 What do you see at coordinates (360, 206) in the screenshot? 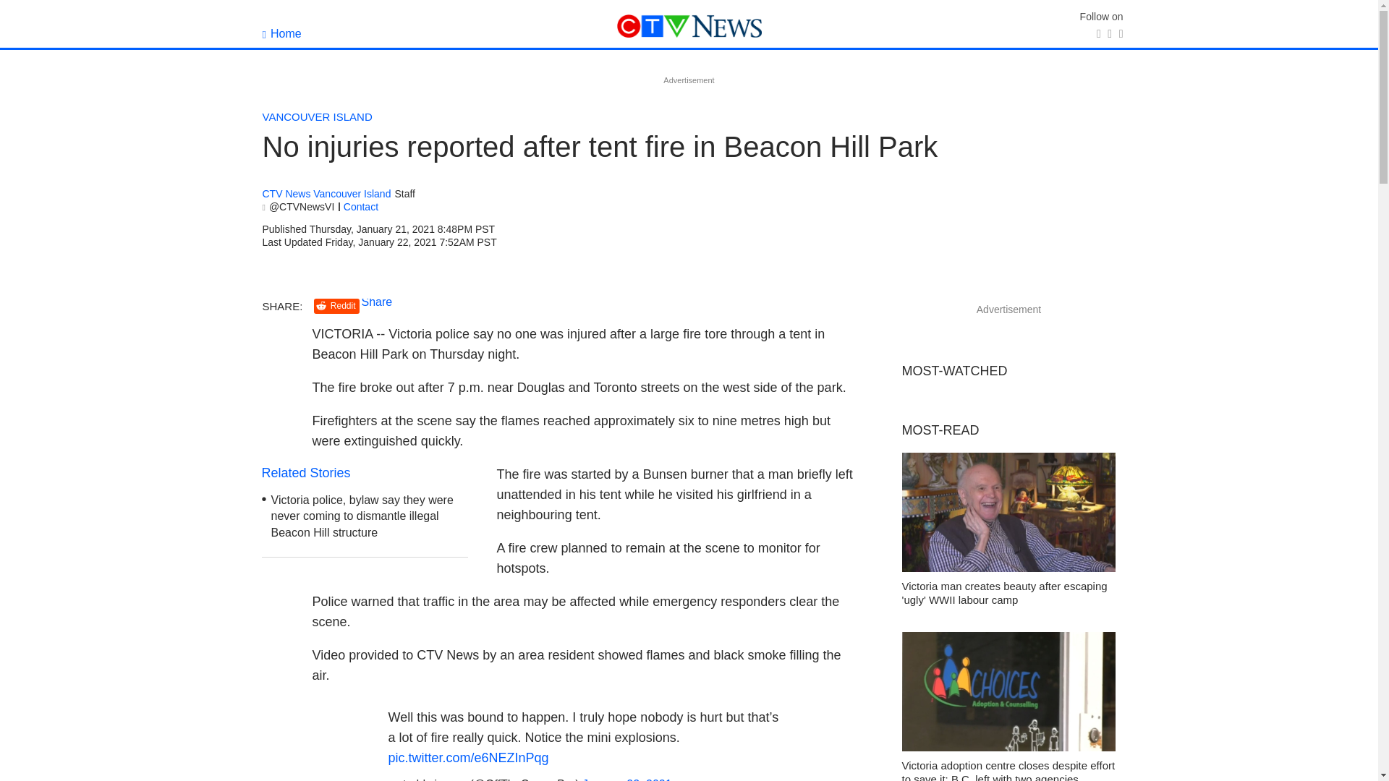
I see `Contact` at bounding box center [360, 206].